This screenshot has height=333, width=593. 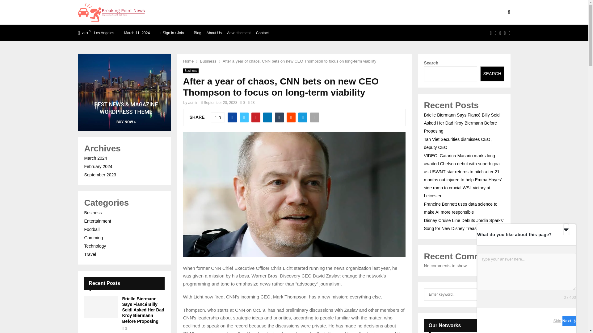 I want to click on TRAVEL, so click(x=233, y=12).